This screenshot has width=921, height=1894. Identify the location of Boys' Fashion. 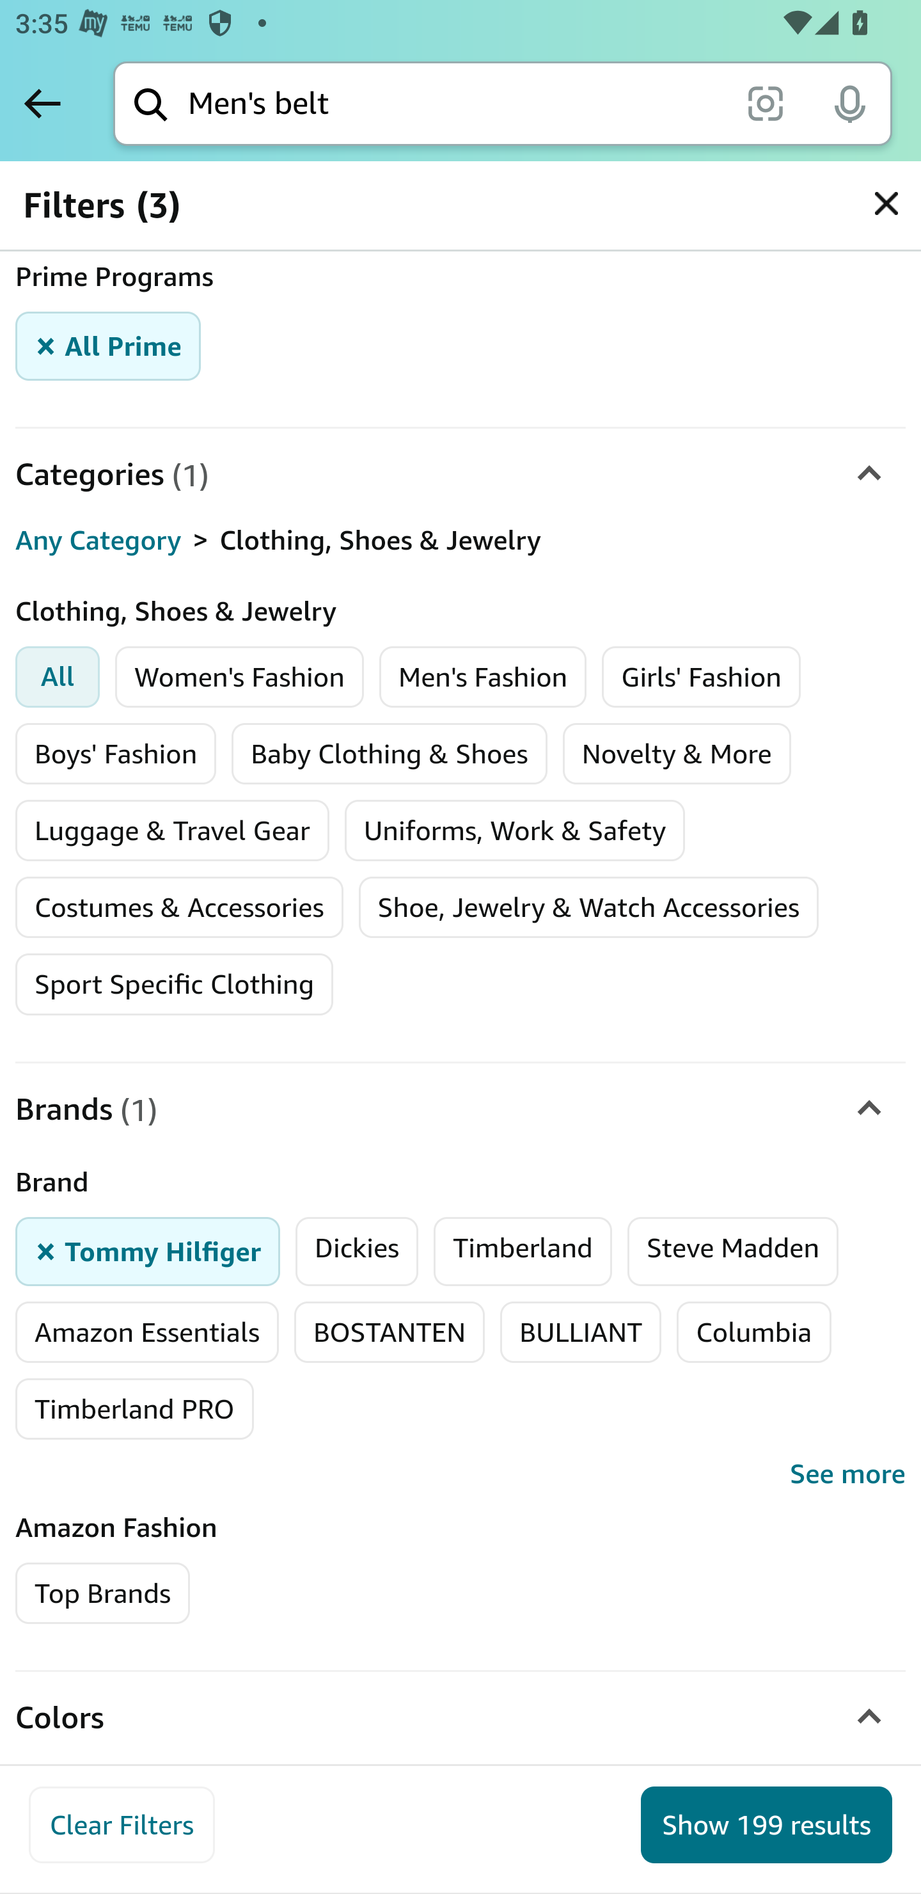
(116, 754).